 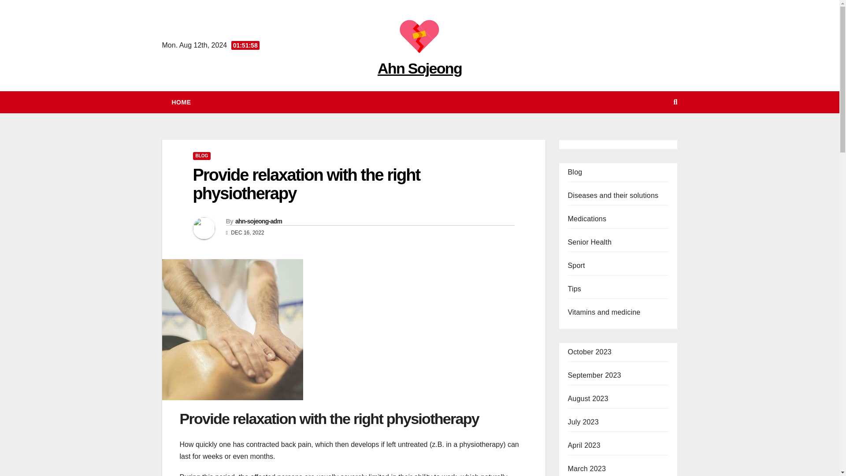 I want to click on Medications, so click(x=587, y=219).